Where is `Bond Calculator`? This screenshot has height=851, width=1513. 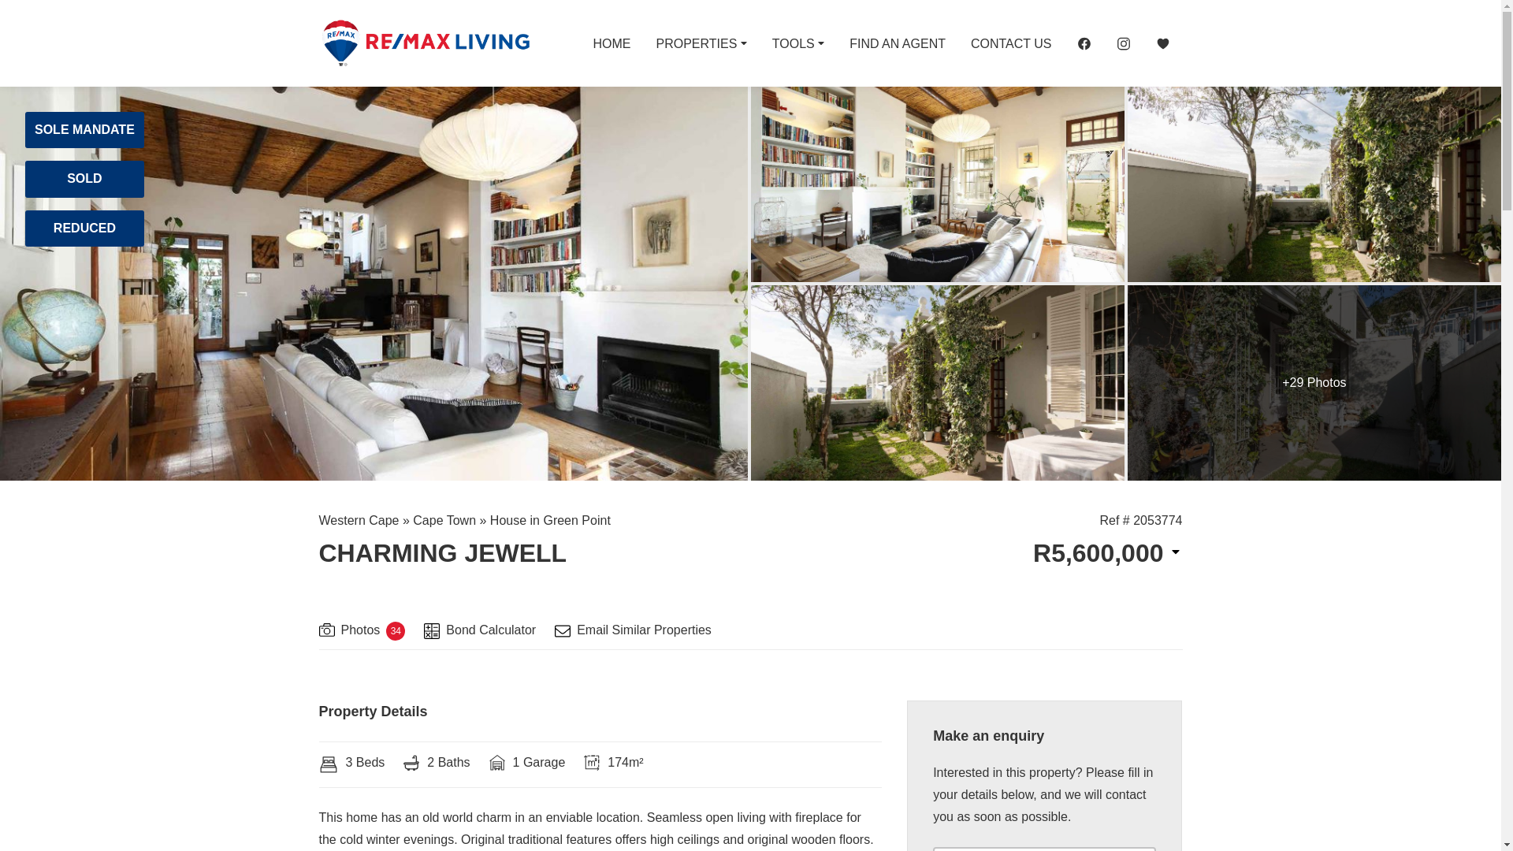
Bond Calculator is located at coordinates (479, 632).